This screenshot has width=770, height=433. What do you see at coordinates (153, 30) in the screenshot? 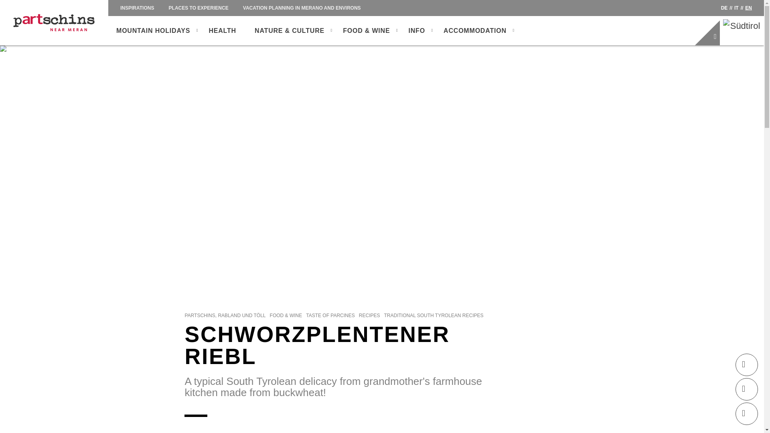
I see `MOUNTAIN HOLIDAYS` at bounding box center [153, 30].